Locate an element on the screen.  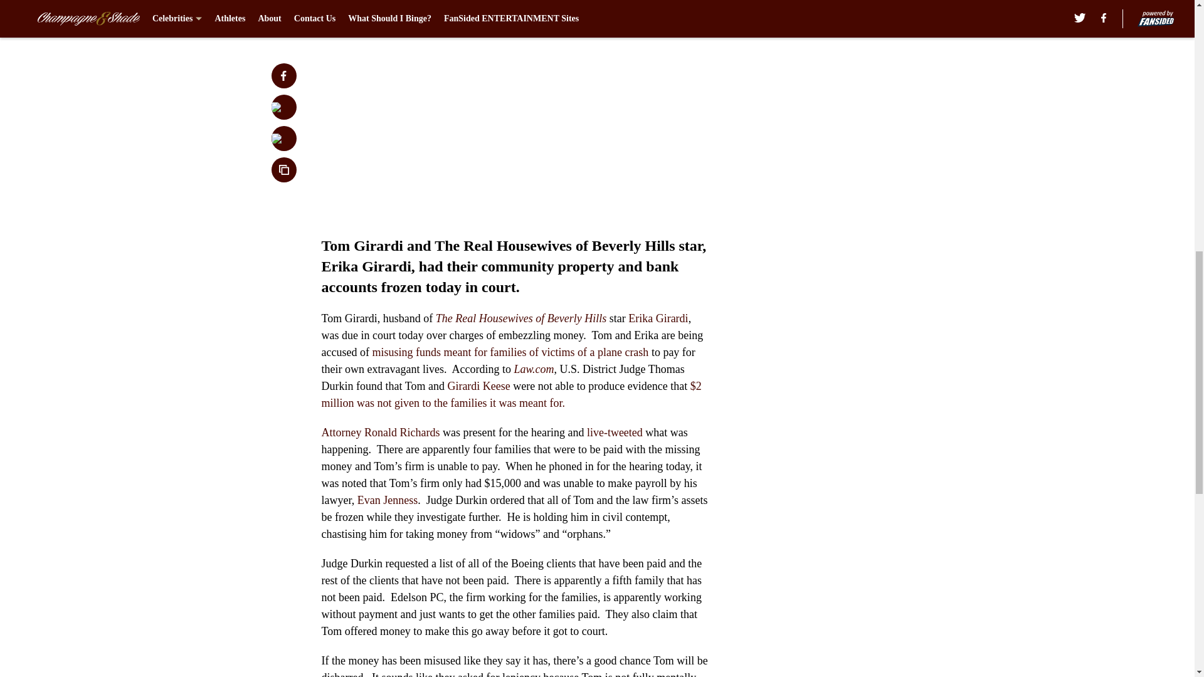
Erika Girardi is located at coordinates (658, 318).